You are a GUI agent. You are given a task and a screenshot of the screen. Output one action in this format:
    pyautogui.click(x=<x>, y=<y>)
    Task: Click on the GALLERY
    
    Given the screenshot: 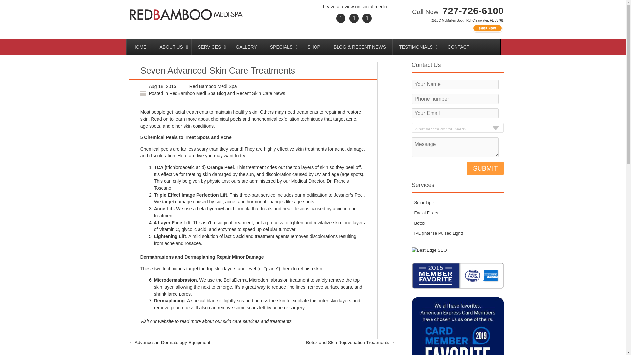 What is the action you would take?
    pyautogui.click(x=246, y=47)
    